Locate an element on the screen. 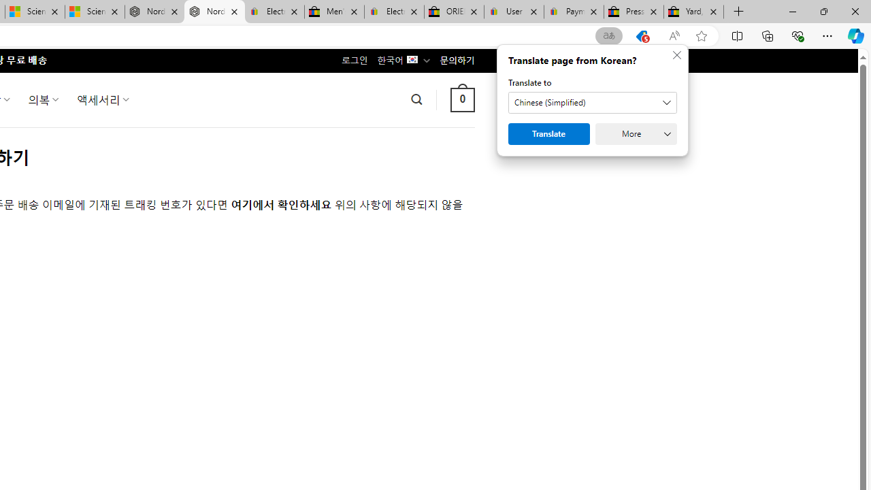    0   is located at coordinates (462, 99).